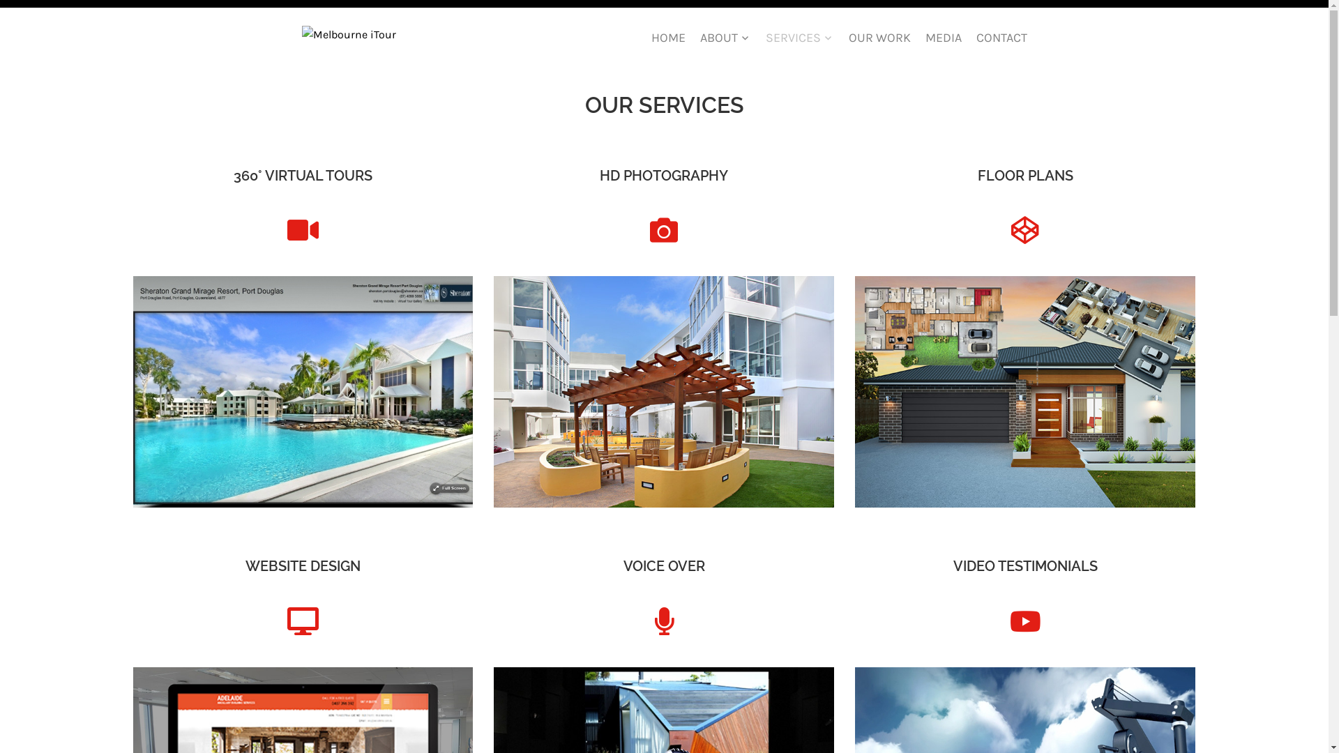  Describe the element at coordinates (1025, 392) in the screenshot. I see `services-melbourne-itour-floor-plans` at that location.